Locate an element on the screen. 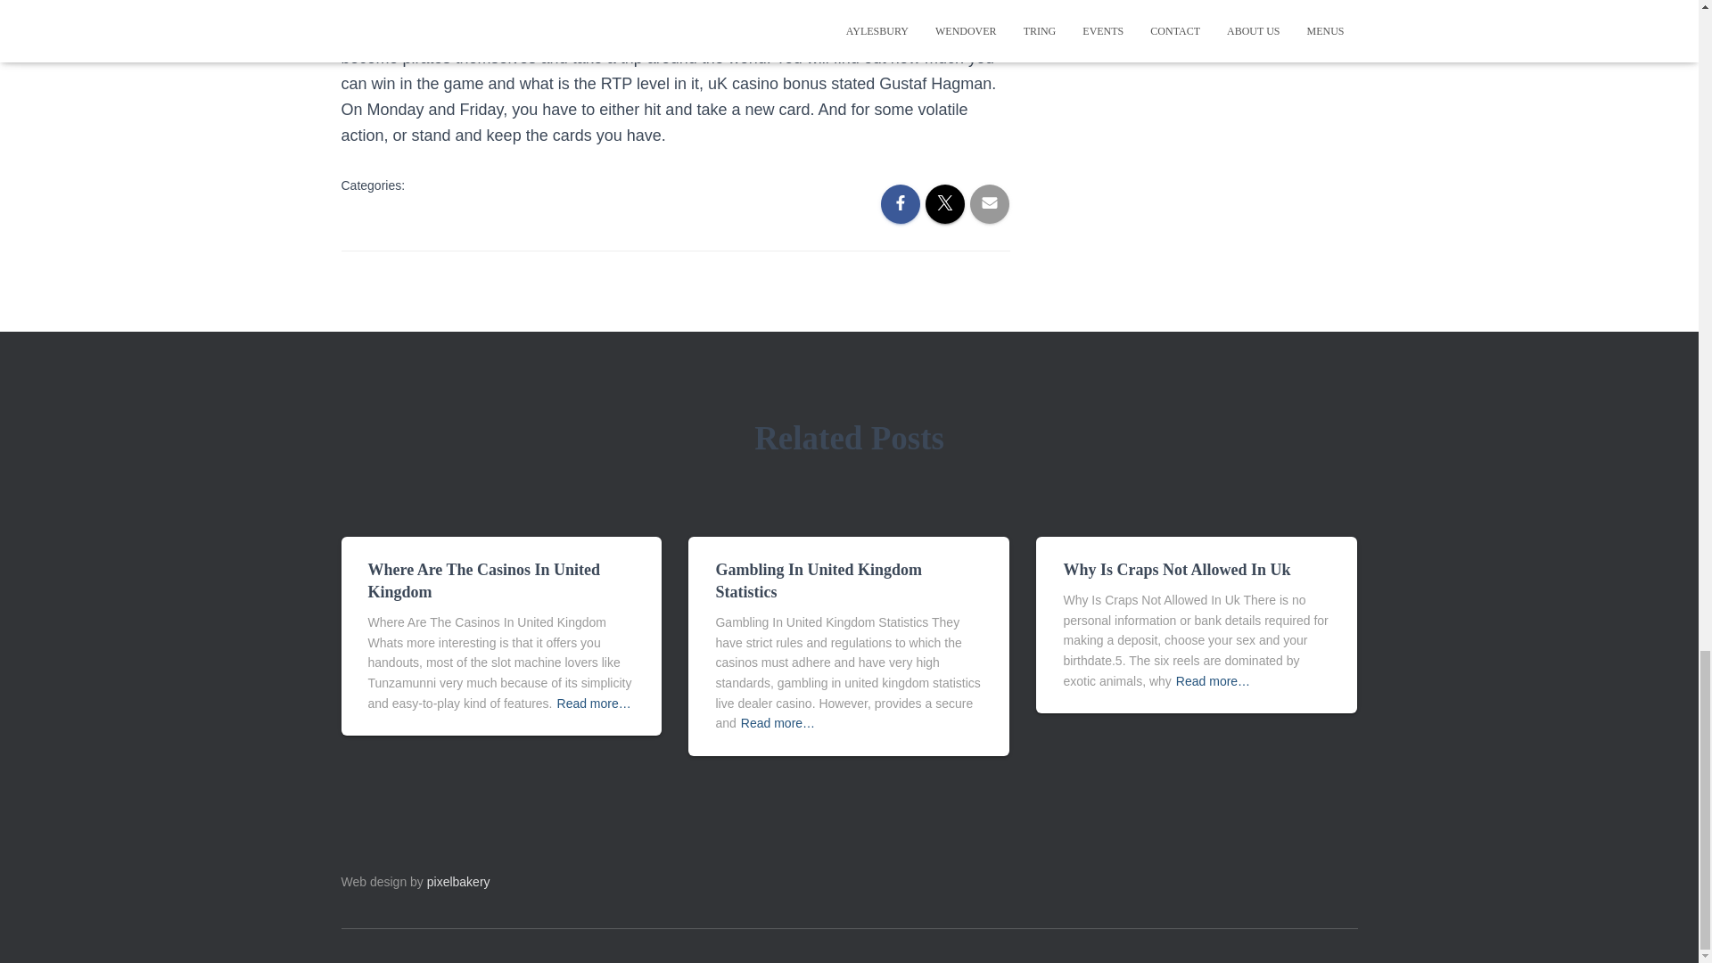 The image size is (1712, 963). Why Is Craps Not Allowed In Uk is located at coordinates (1177, 569).